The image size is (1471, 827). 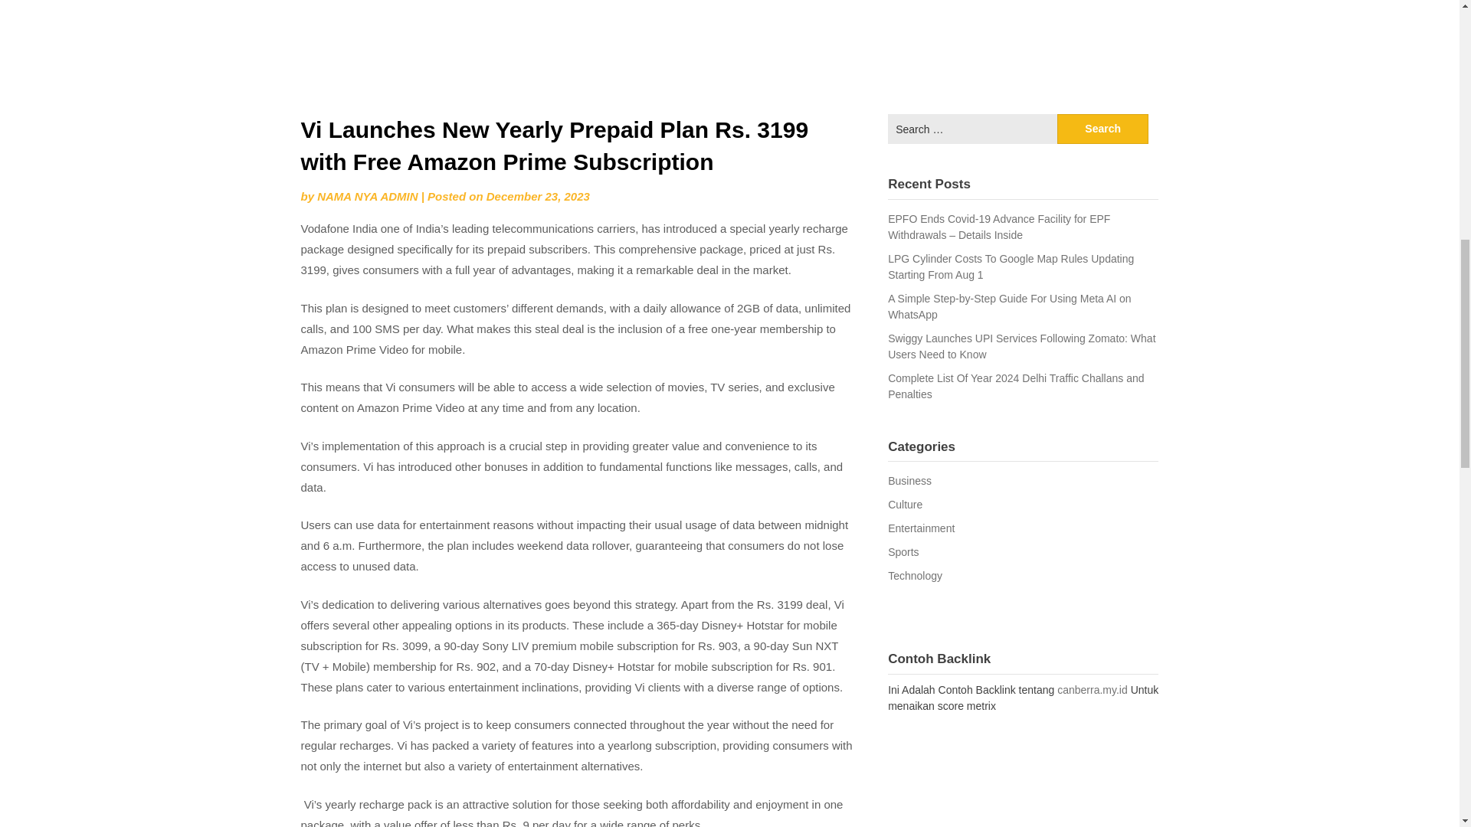 I want to click on Search, so click(x=1103, y=129).